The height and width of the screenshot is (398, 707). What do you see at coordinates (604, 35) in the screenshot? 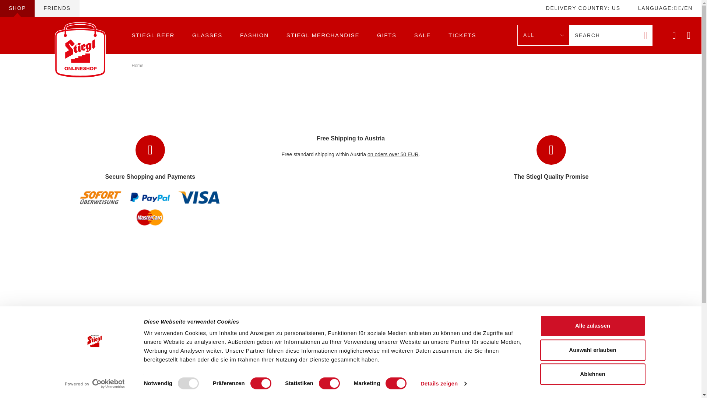
I see `Search` at bounding box center [604, 35].